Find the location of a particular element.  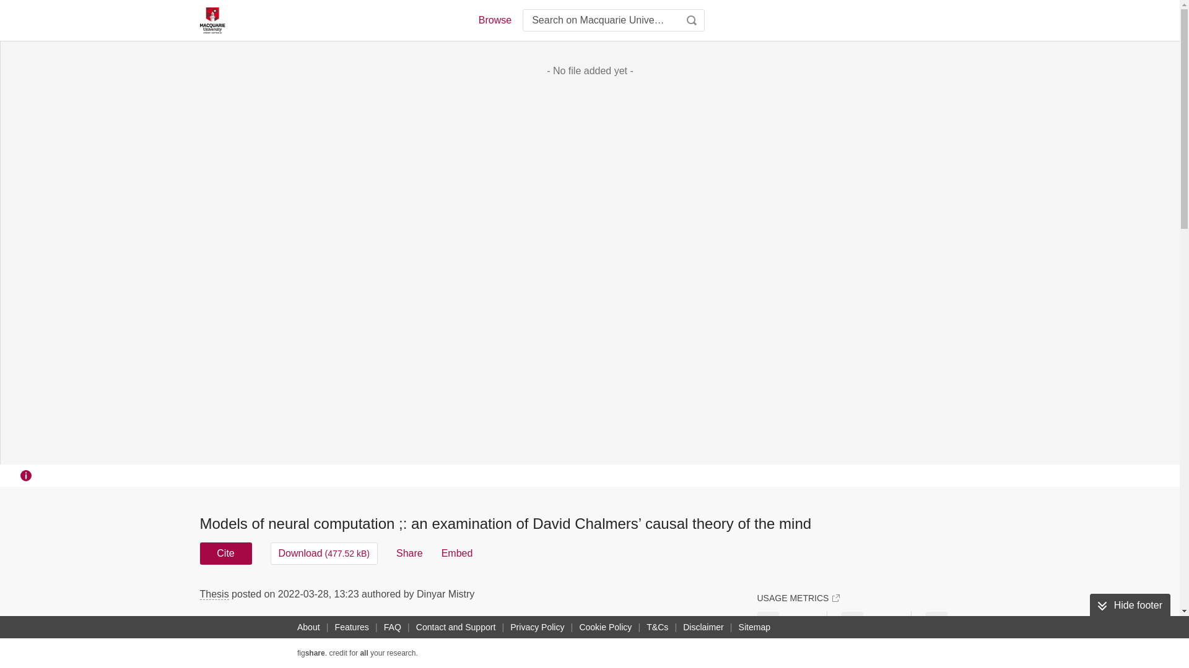

FAQ is located at coordinates (393, 627).